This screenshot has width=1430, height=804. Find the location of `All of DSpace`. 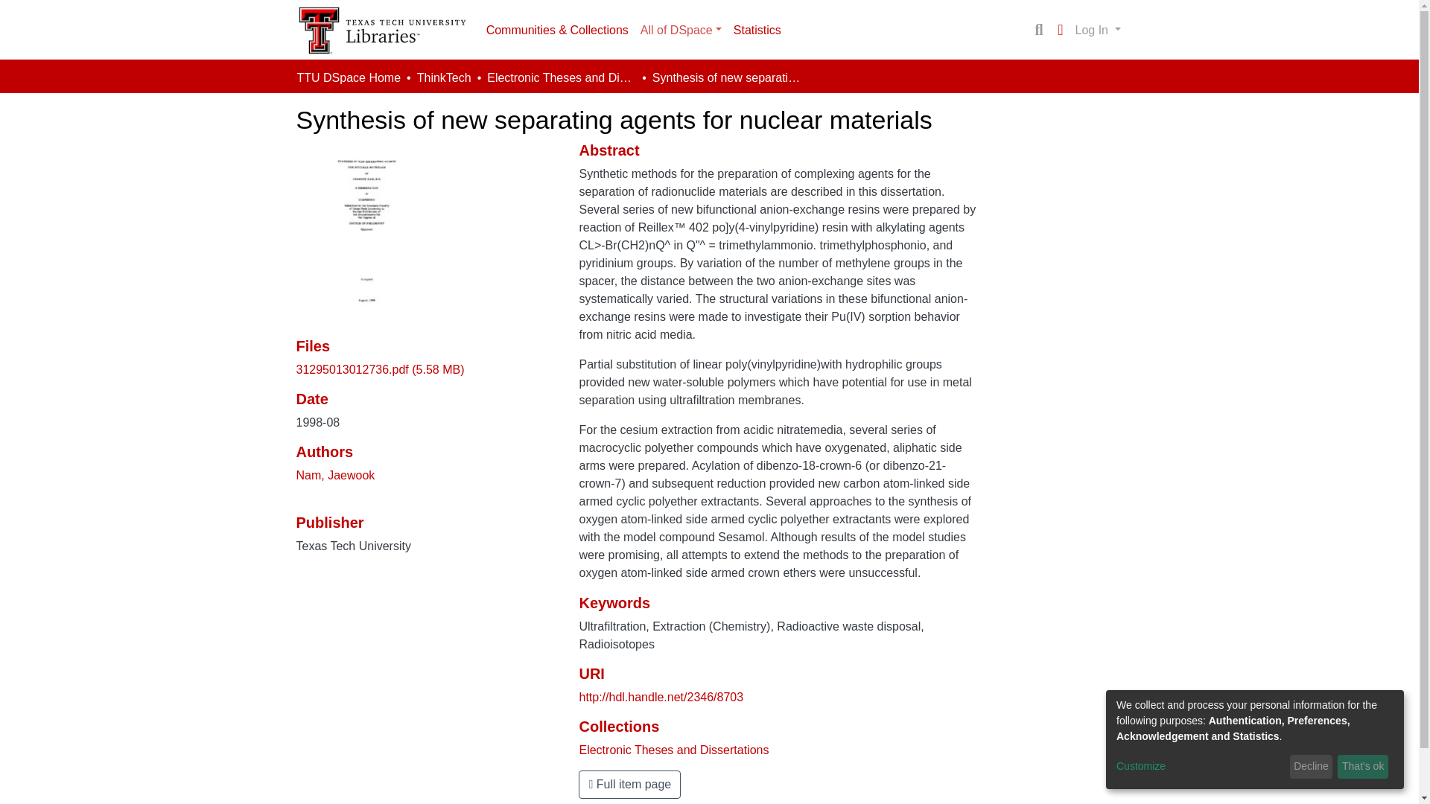

All of DSpace is located at coordinates (681, 30).